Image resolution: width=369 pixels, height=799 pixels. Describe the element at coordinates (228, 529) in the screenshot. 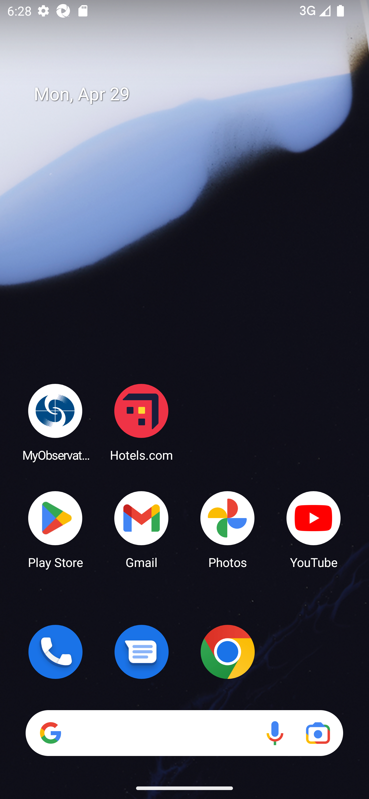

I see `Photos` at that location.